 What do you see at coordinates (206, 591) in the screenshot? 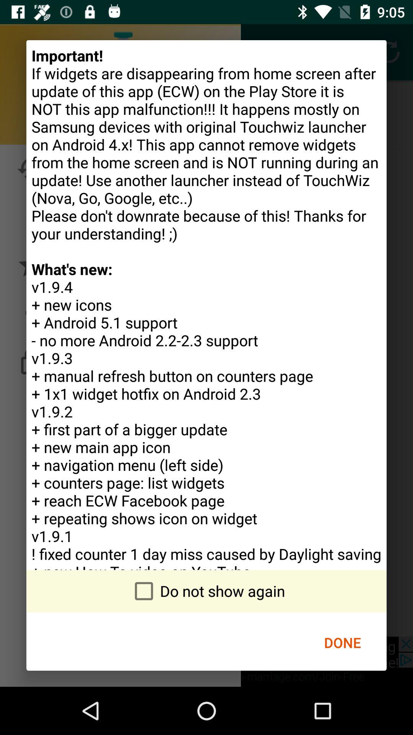
I see `click the icon at the bottom` at bounding box center [206, 591].